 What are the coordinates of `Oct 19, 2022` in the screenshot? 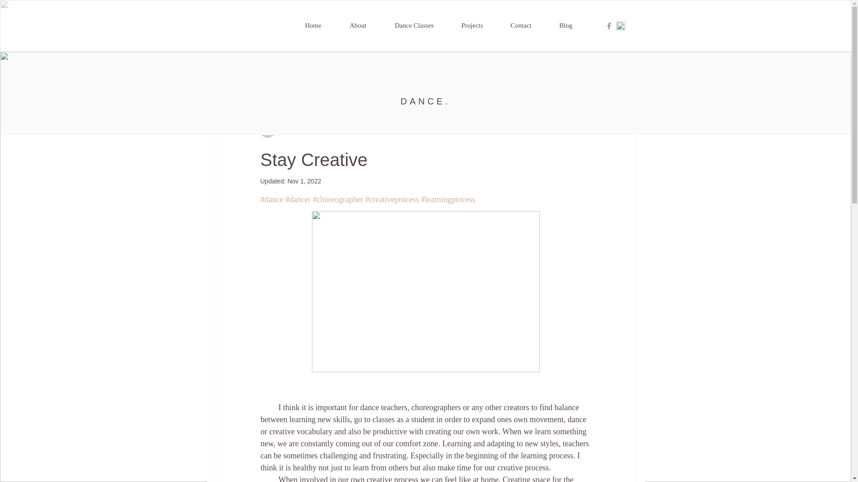 It's located at (374, 130).